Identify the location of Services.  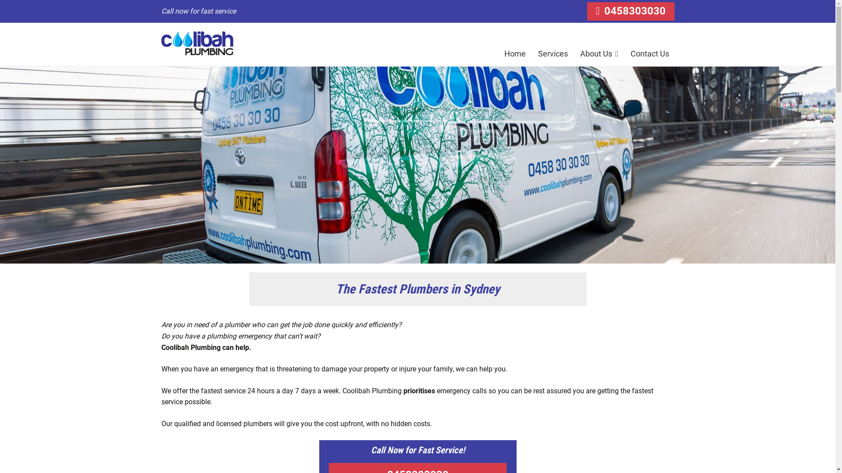
(553, 54).